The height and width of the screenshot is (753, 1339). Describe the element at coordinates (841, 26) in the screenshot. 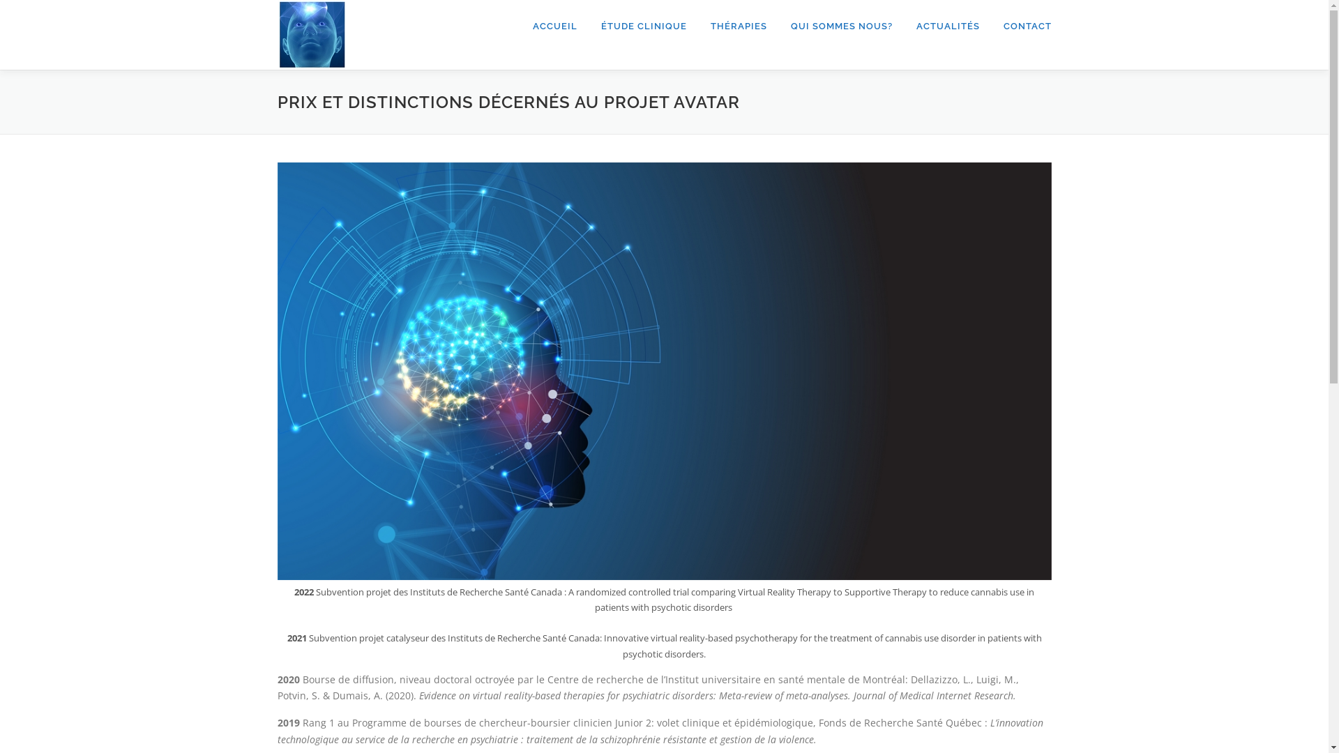

I see `QUI SOMMES NOUS?` at that location.